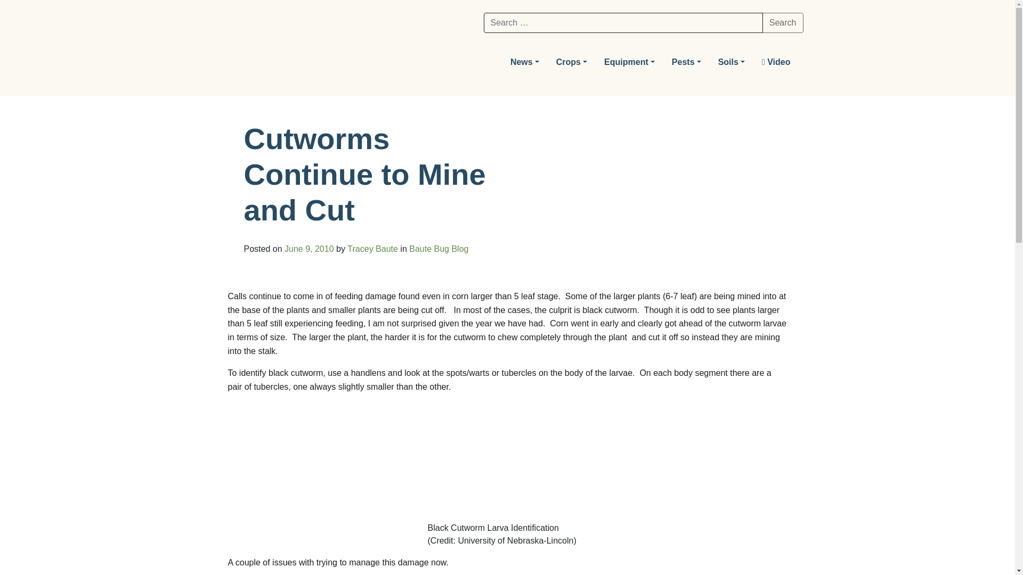  I want to click on Search, so click(782, 22).